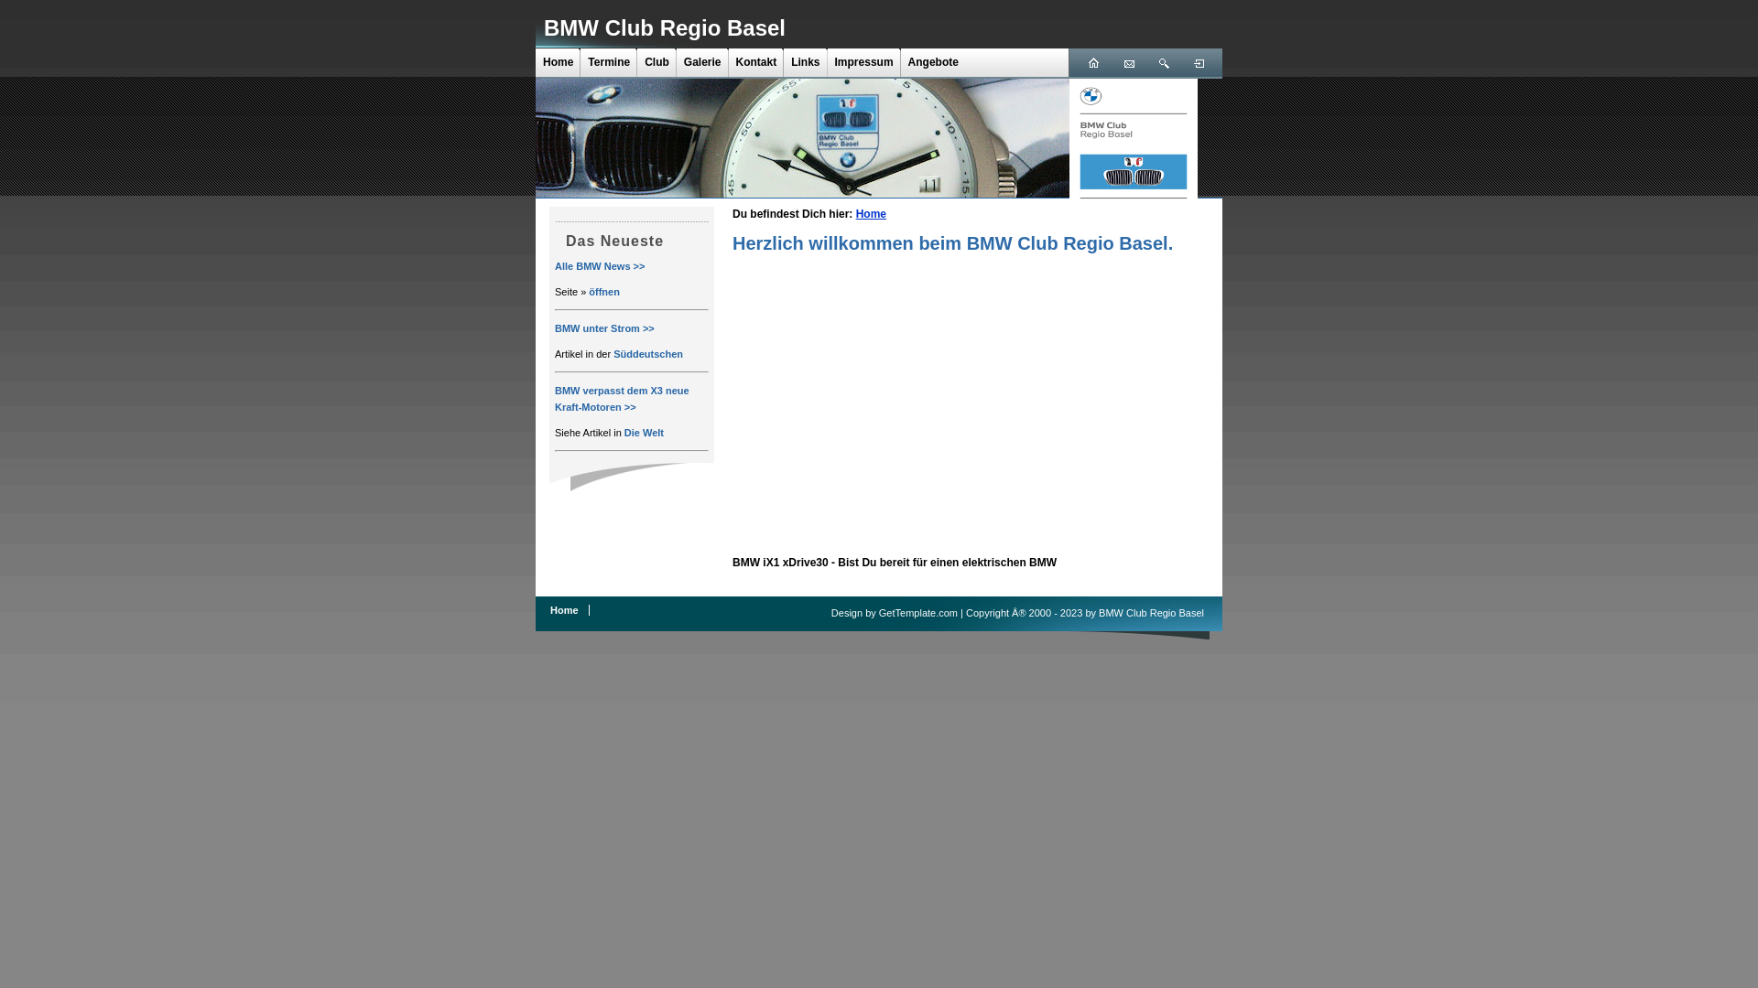  I want to click on Login, so click(1199, 59).